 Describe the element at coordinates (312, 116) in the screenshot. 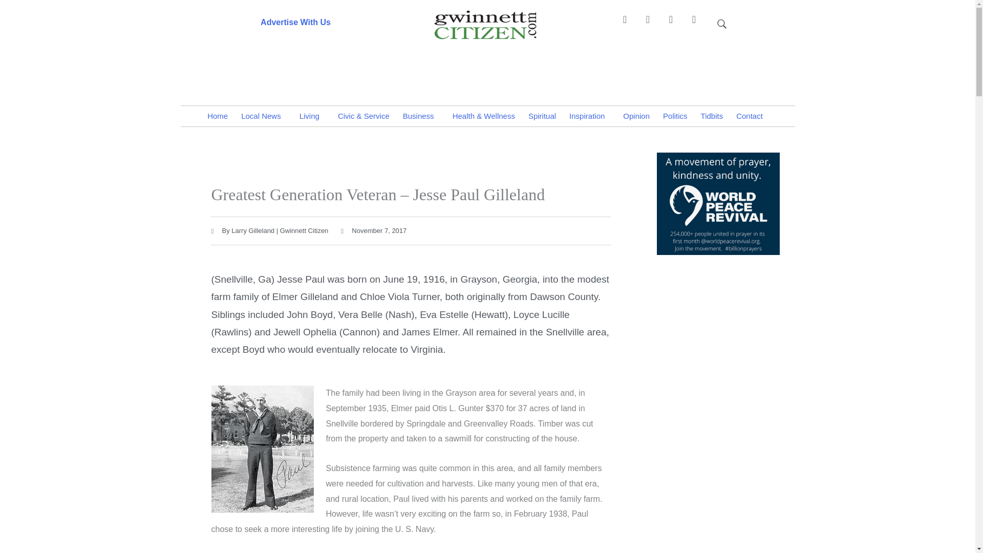

I see `Living` at that location.